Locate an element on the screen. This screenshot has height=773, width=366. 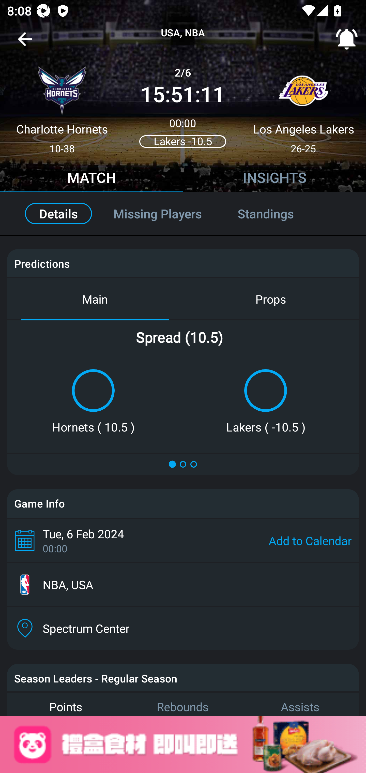
Rebounds is located at coordinates (183, 704).